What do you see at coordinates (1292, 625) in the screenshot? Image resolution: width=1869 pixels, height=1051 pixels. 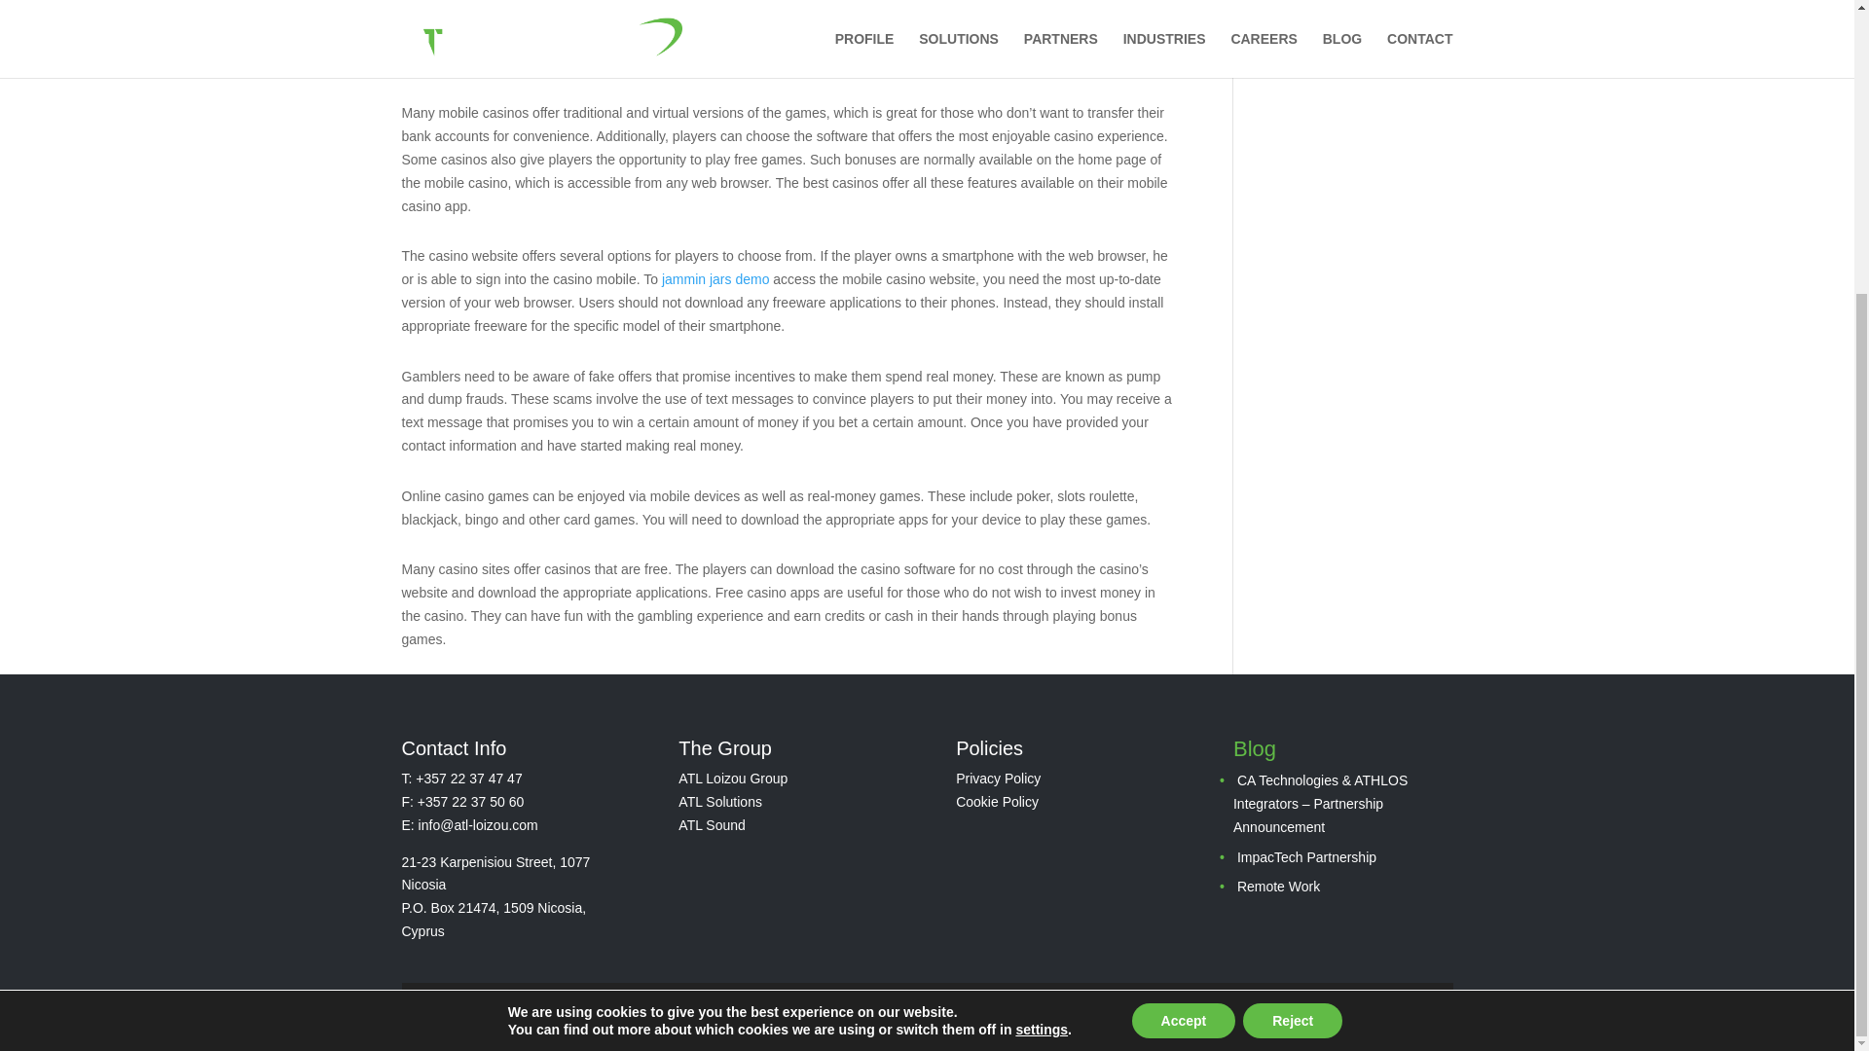 I see `Reject` at bounding box center [1292, 625].